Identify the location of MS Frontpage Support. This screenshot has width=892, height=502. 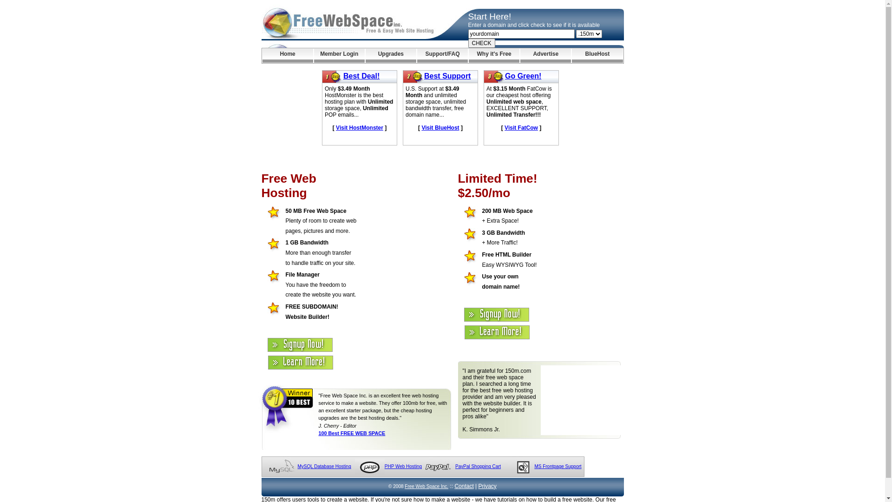
(557, 467).